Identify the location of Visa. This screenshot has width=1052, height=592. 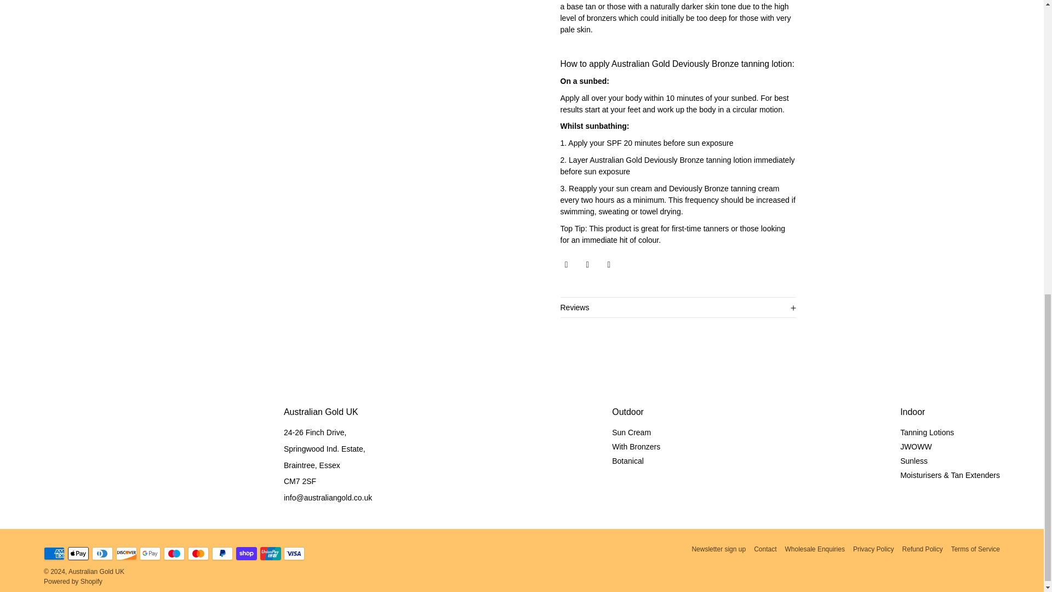
(294, 553).